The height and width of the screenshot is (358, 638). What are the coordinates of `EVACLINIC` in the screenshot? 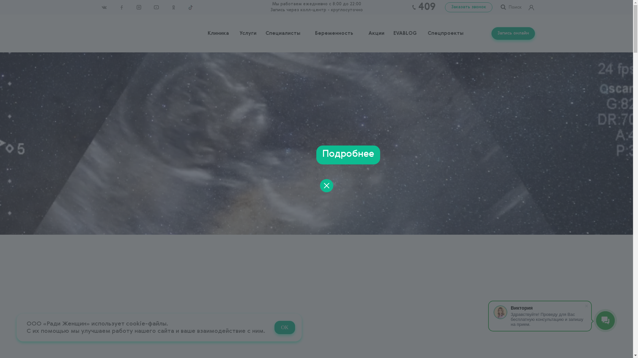 It's located at (98, 32).